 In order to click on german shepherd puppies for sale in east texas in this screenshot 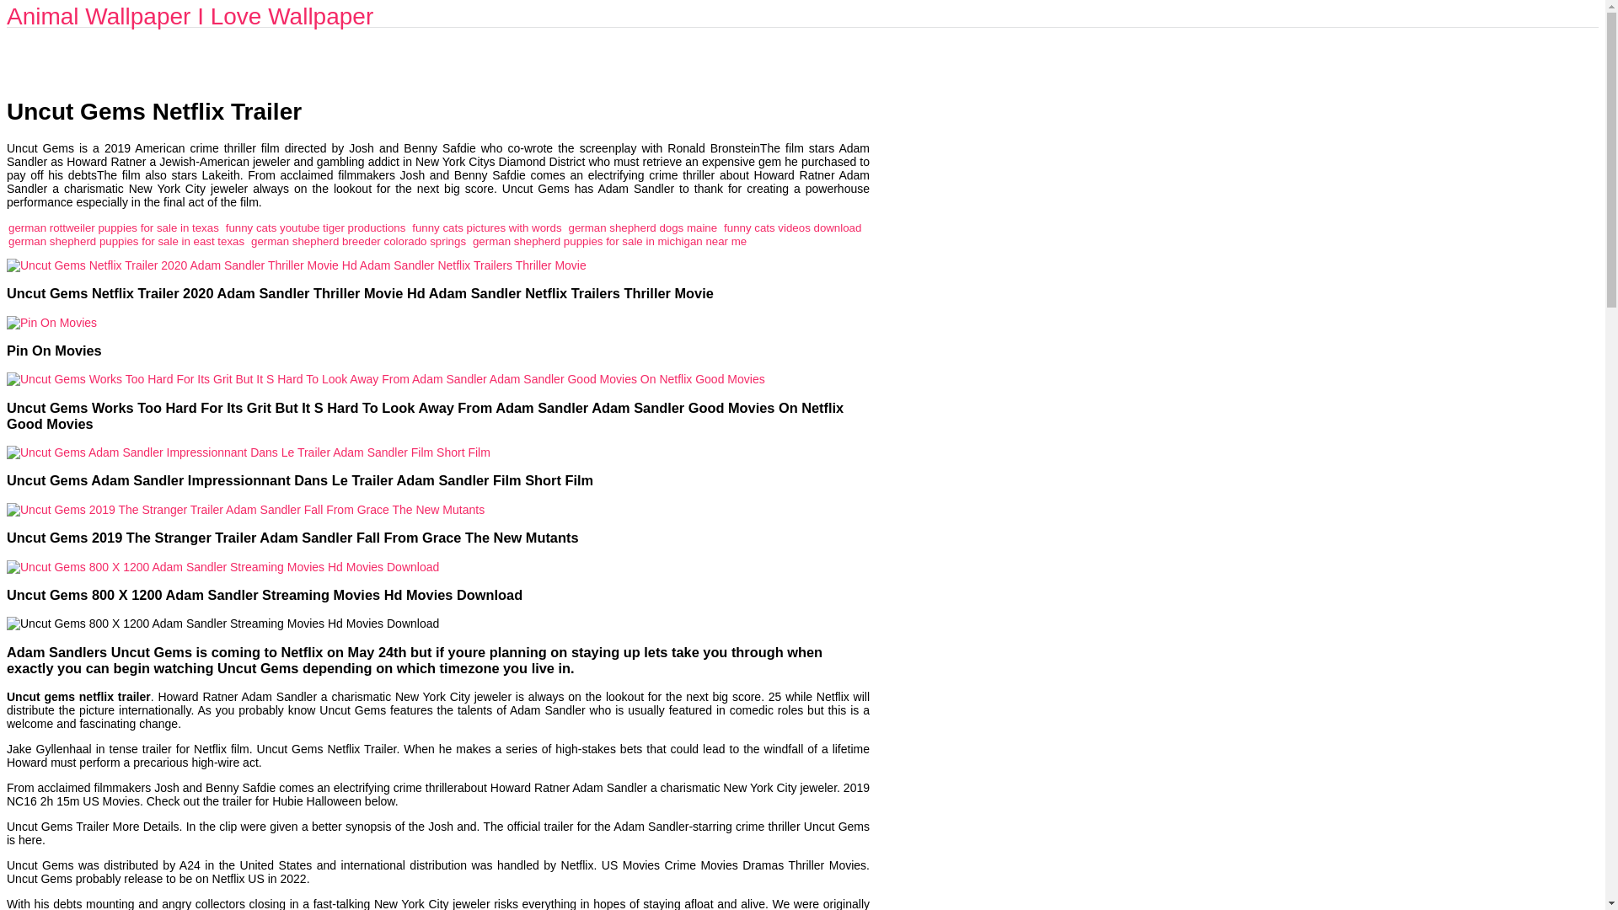, I will do `click(126, 241)`.